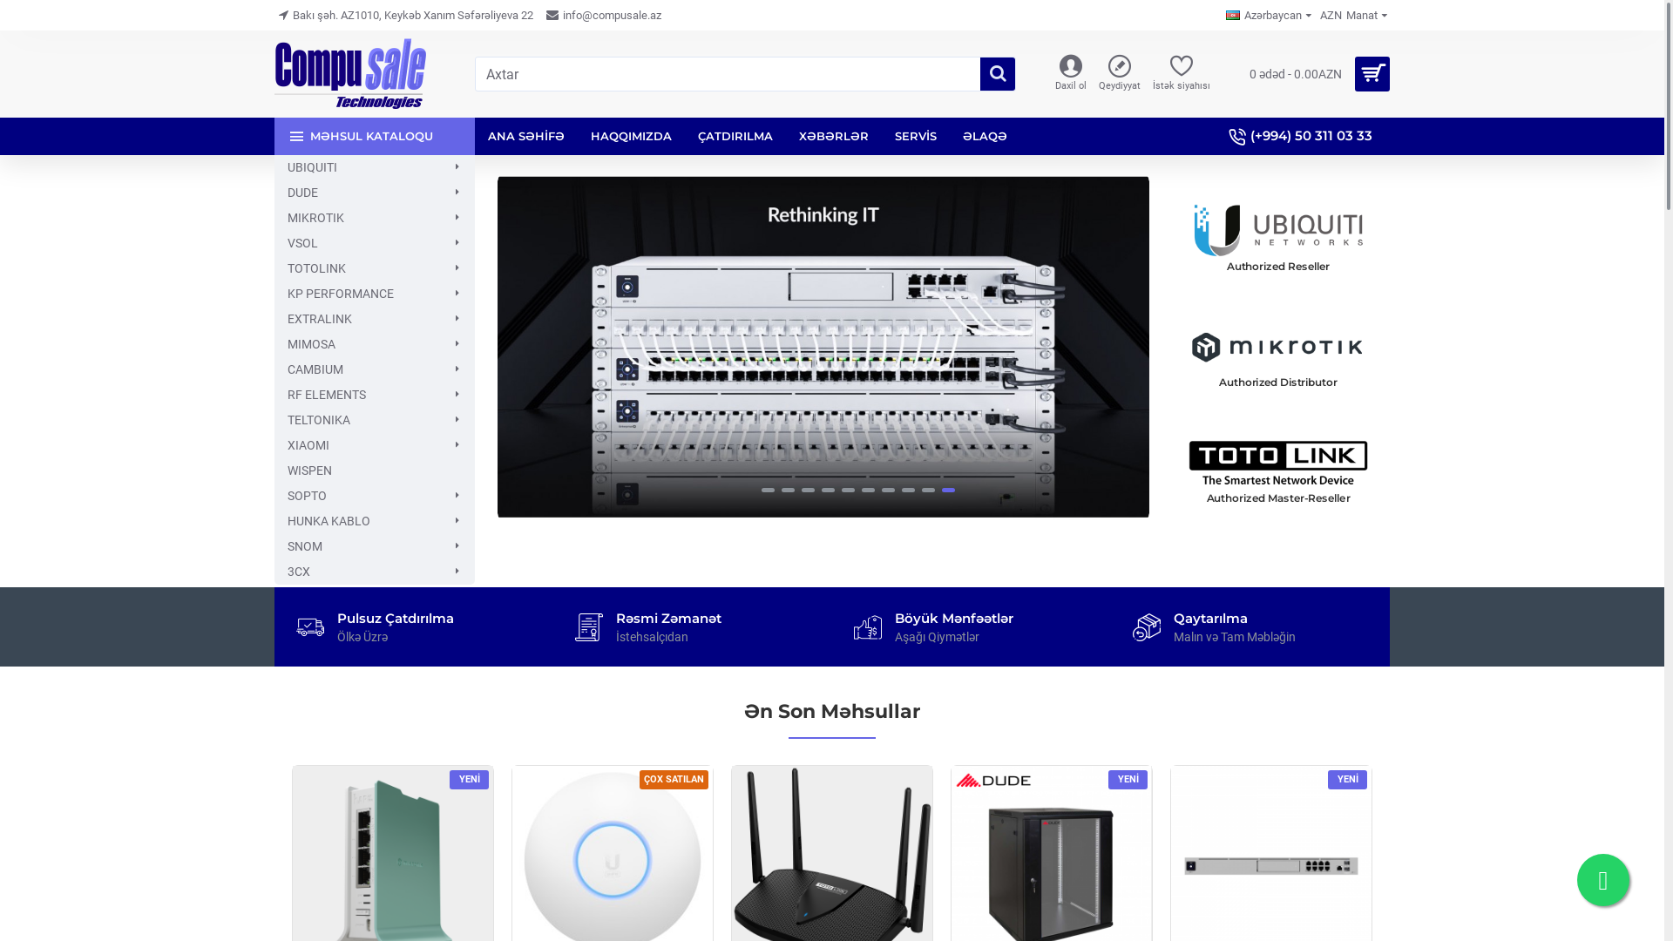 Image resolution: width=1673 pixels, height=941 pixels. What do you see at coordinates (375, 546) in the screenshot?
I see `SNOM` at bounding box center [375, 546].